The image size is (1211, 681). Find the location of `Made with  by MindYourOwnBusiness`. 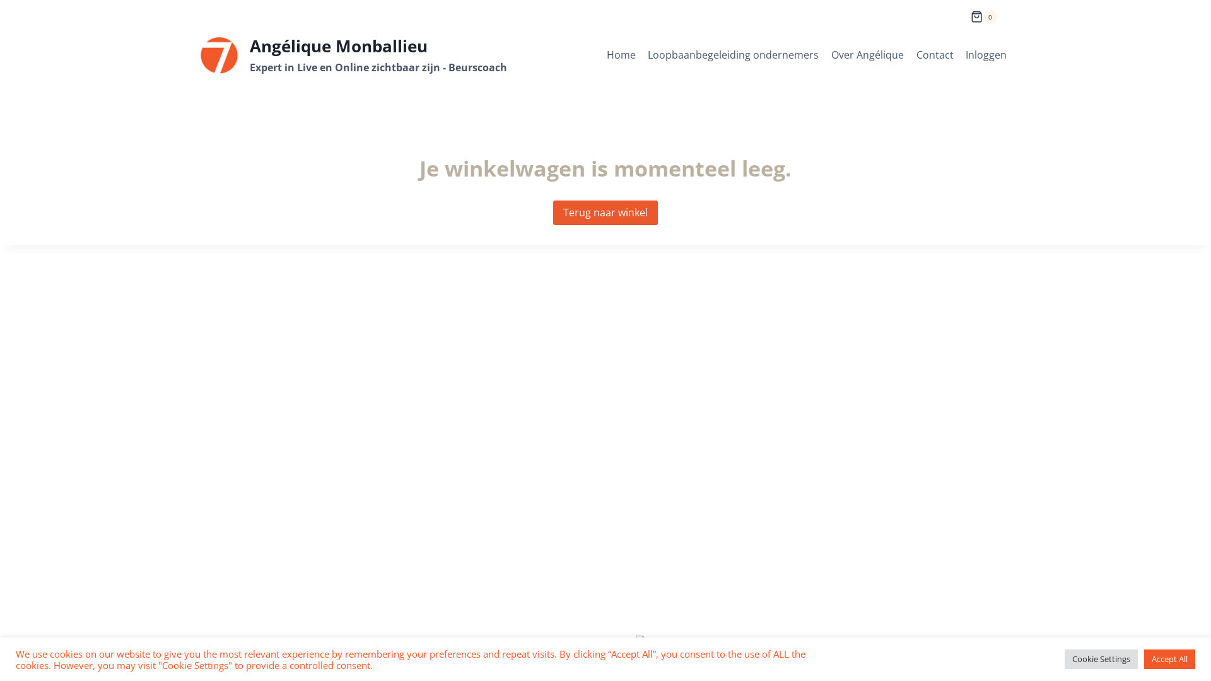

Made with  by MindYourOwnBusiness is located at coordinates (680, 643).